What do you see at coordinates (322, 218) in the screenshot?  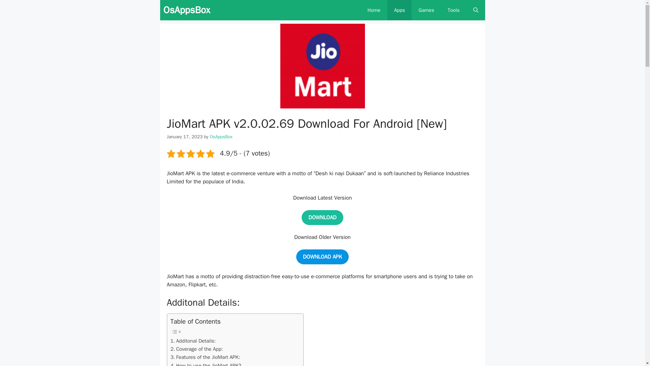 I see `DOWNLOAD` at bounding box center [322, 218].